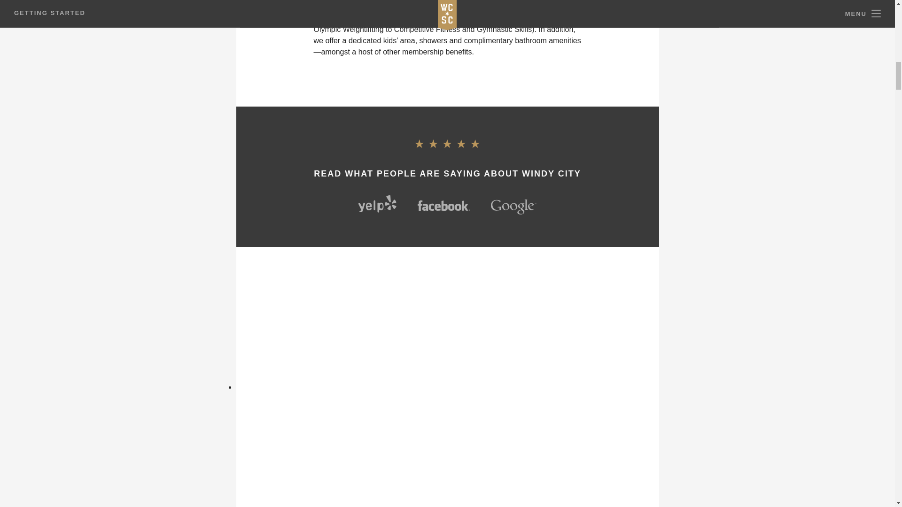 This screenshot has width=902, height=507. What do you see at coordinates (443, 206) in the screenshot?
I see `Facebook` at bounding box center [443, 206].